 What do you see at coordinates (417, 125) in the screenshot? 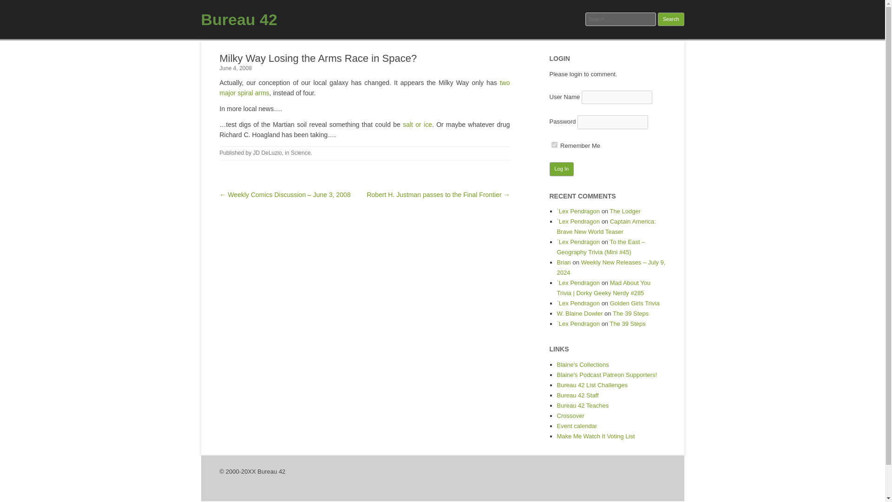
I see `salt or ice` at bounding box center [417, 125].